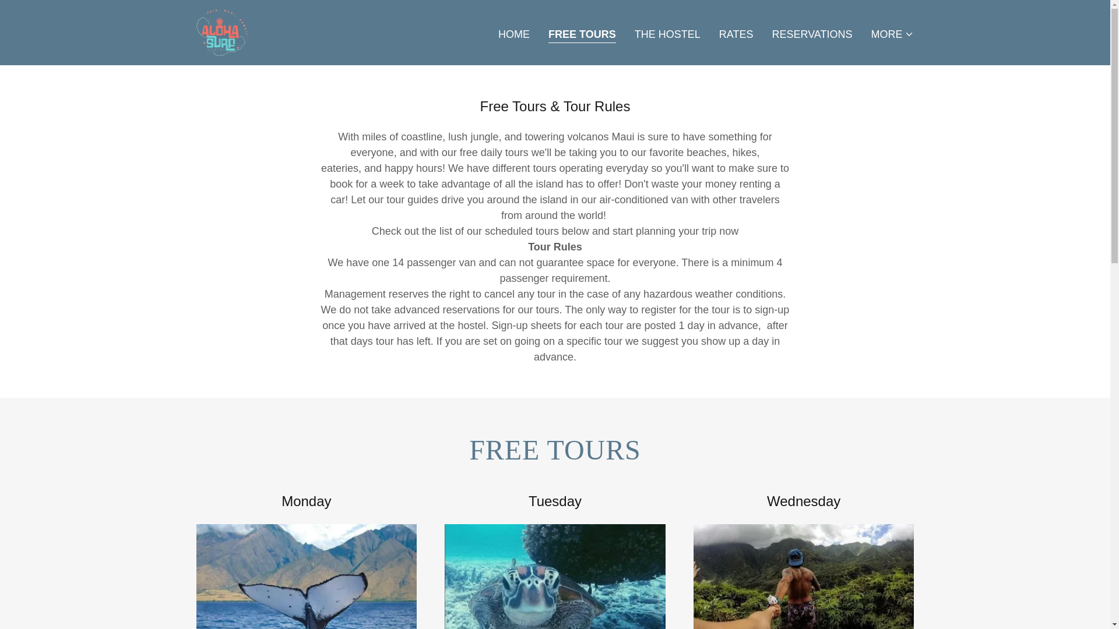  What do you see at coordinates (737, 33) in the screenshot?
I see `RATES` at bounding box center [737, 33].